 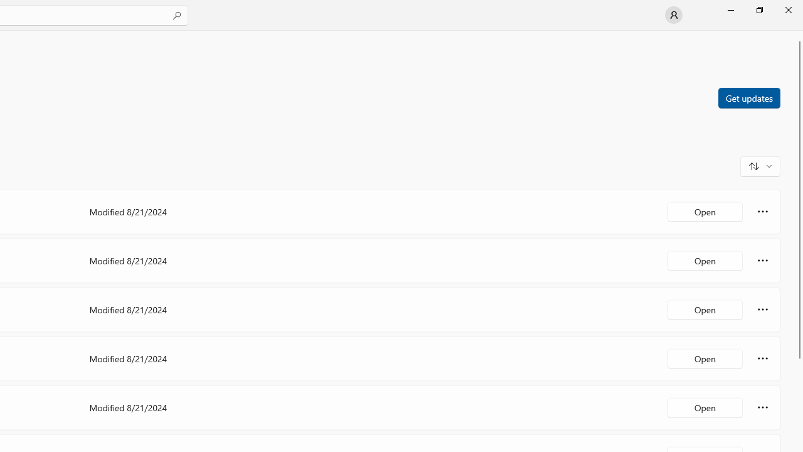 What do you see at coordinates (760, 166) in the screenshot?
I see `Sort and filter` at bounding box center [760, 166].